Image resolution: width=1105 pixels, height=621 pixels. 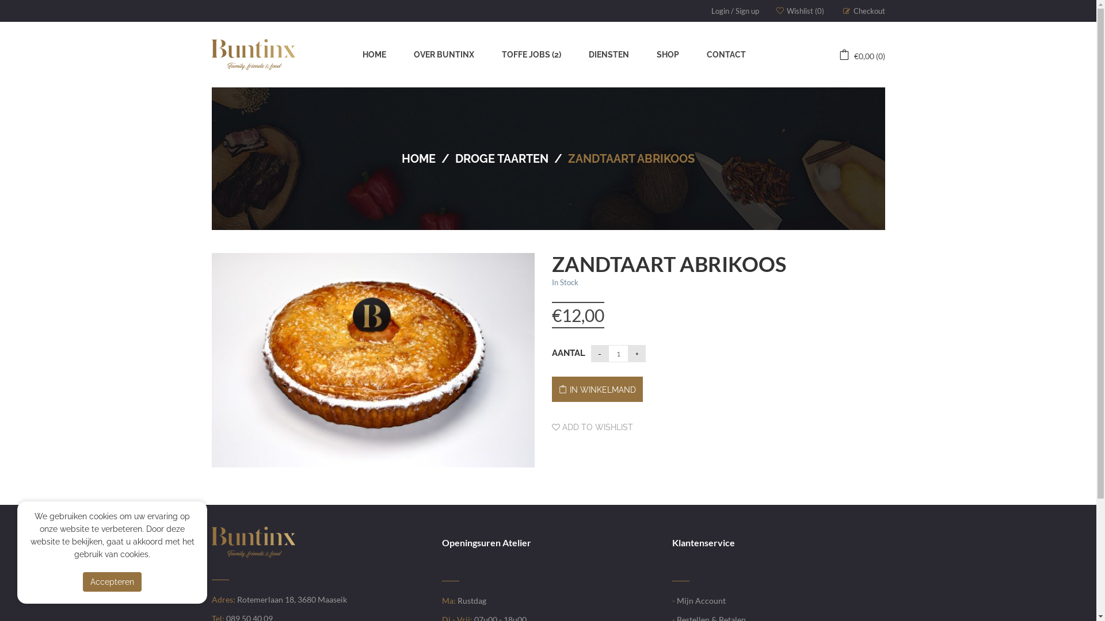 What do you see at coordinates (112, 582) in the screenshot?
I see `Accepteren` at bounding box center [112, 582].